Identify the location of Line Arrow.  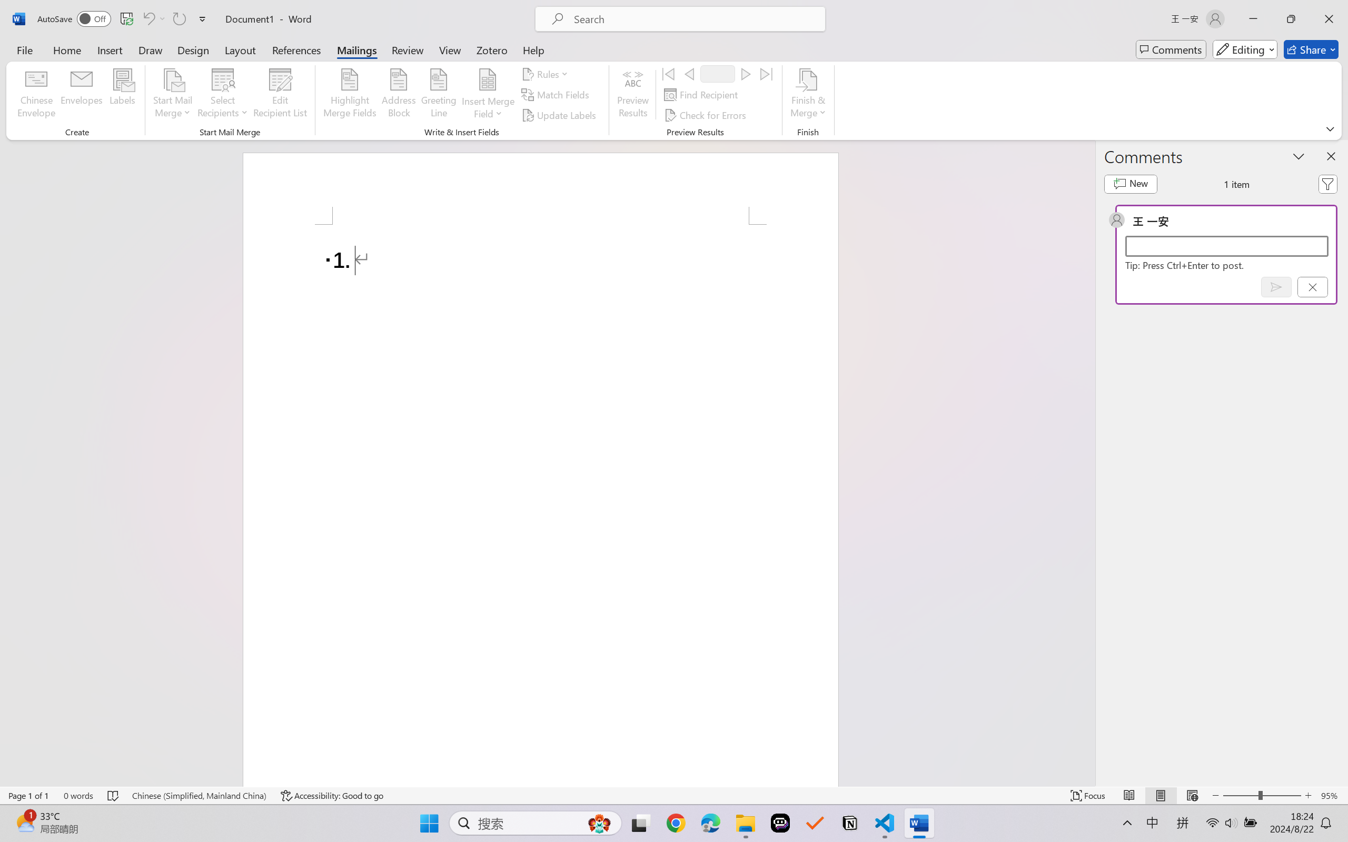
(535, 47).